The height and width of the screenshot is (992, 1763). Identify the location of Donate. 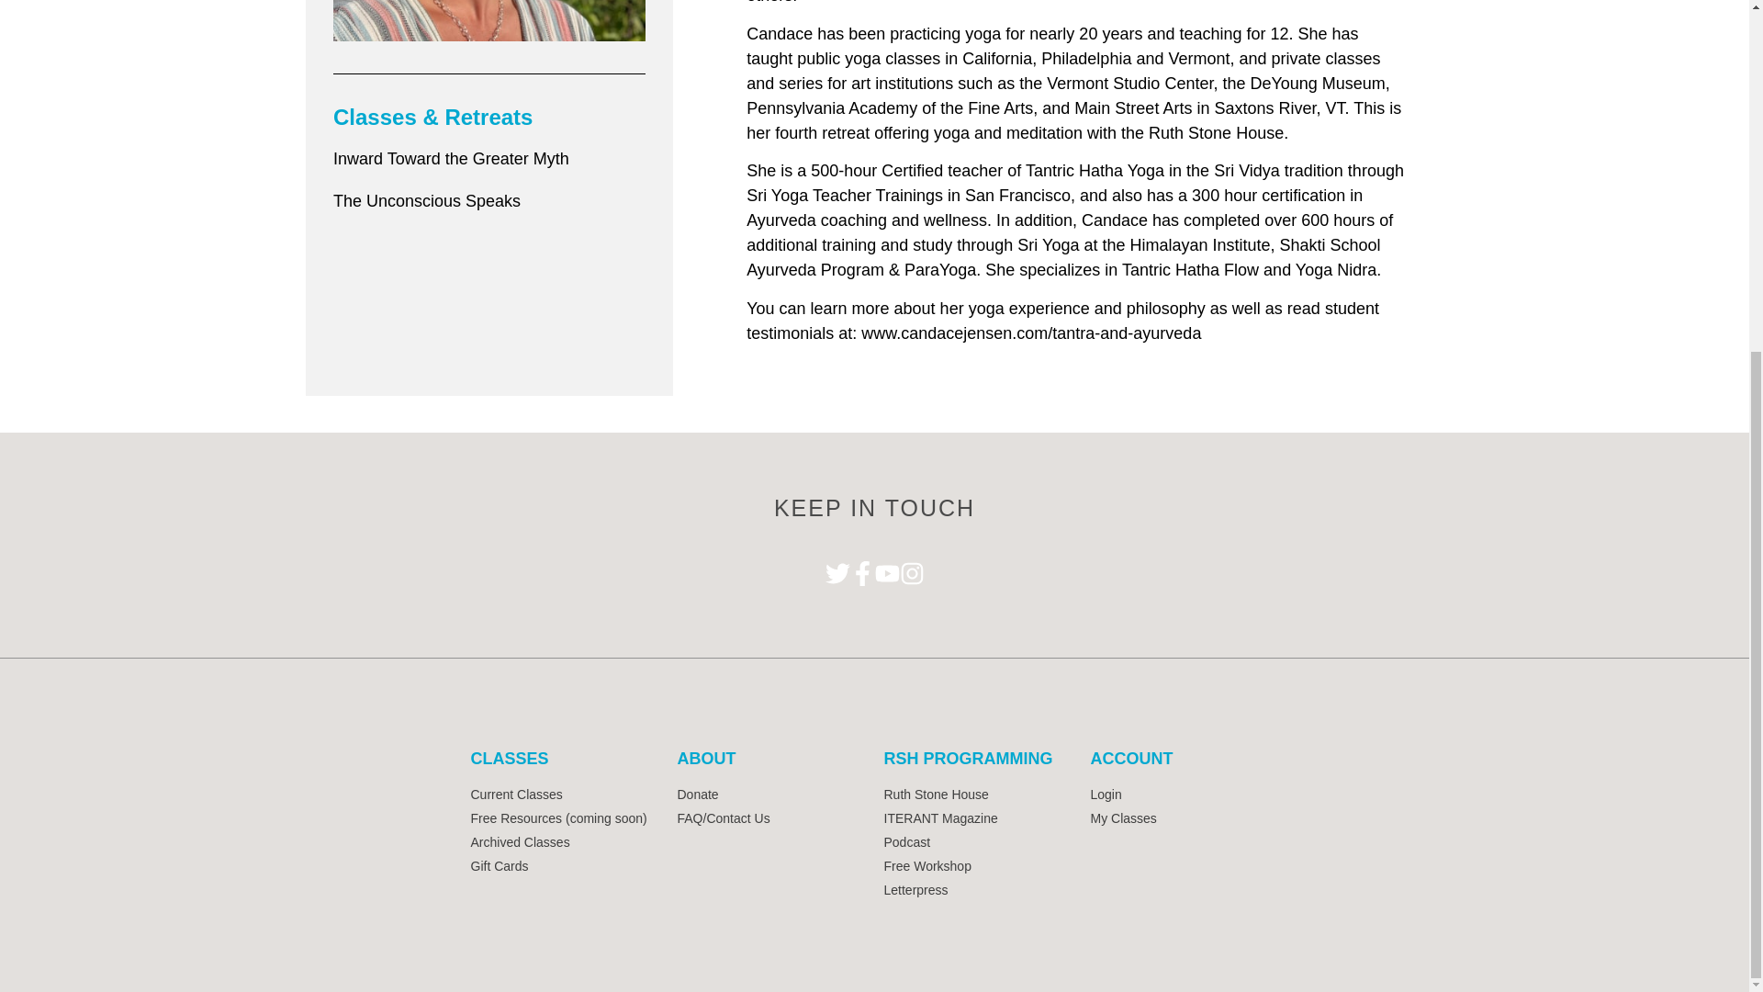
(771, 795).